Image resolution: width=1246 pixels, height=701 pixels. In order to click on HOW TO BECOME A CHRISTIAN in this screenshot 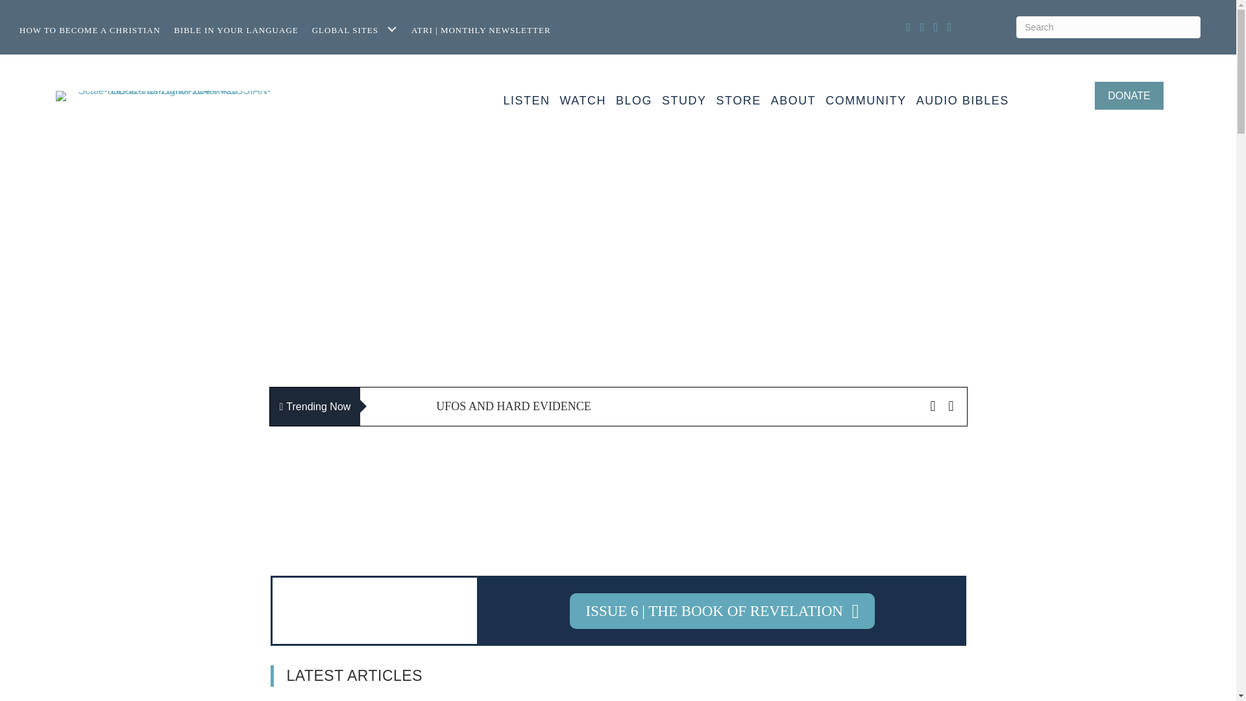, I will do `click(93, 29)`.